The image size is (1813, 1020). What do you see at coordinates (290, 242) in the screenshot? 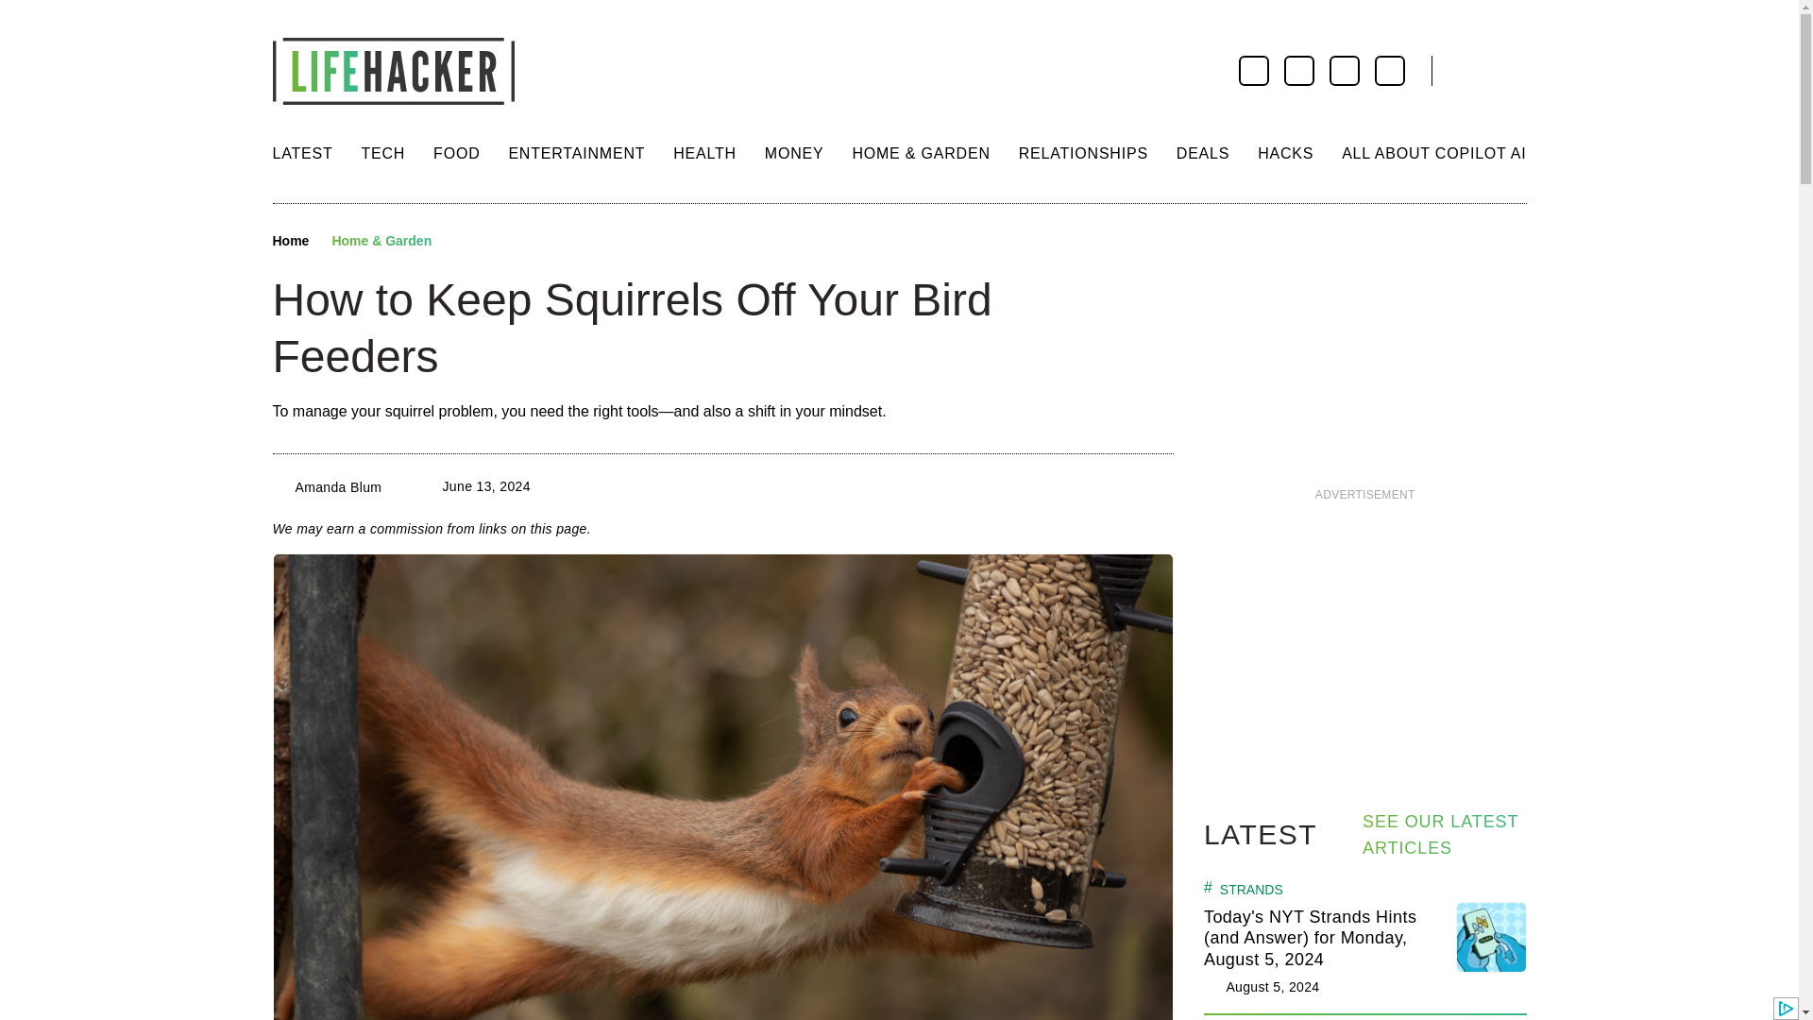
I see `Home` at bounding box center [290, 242].